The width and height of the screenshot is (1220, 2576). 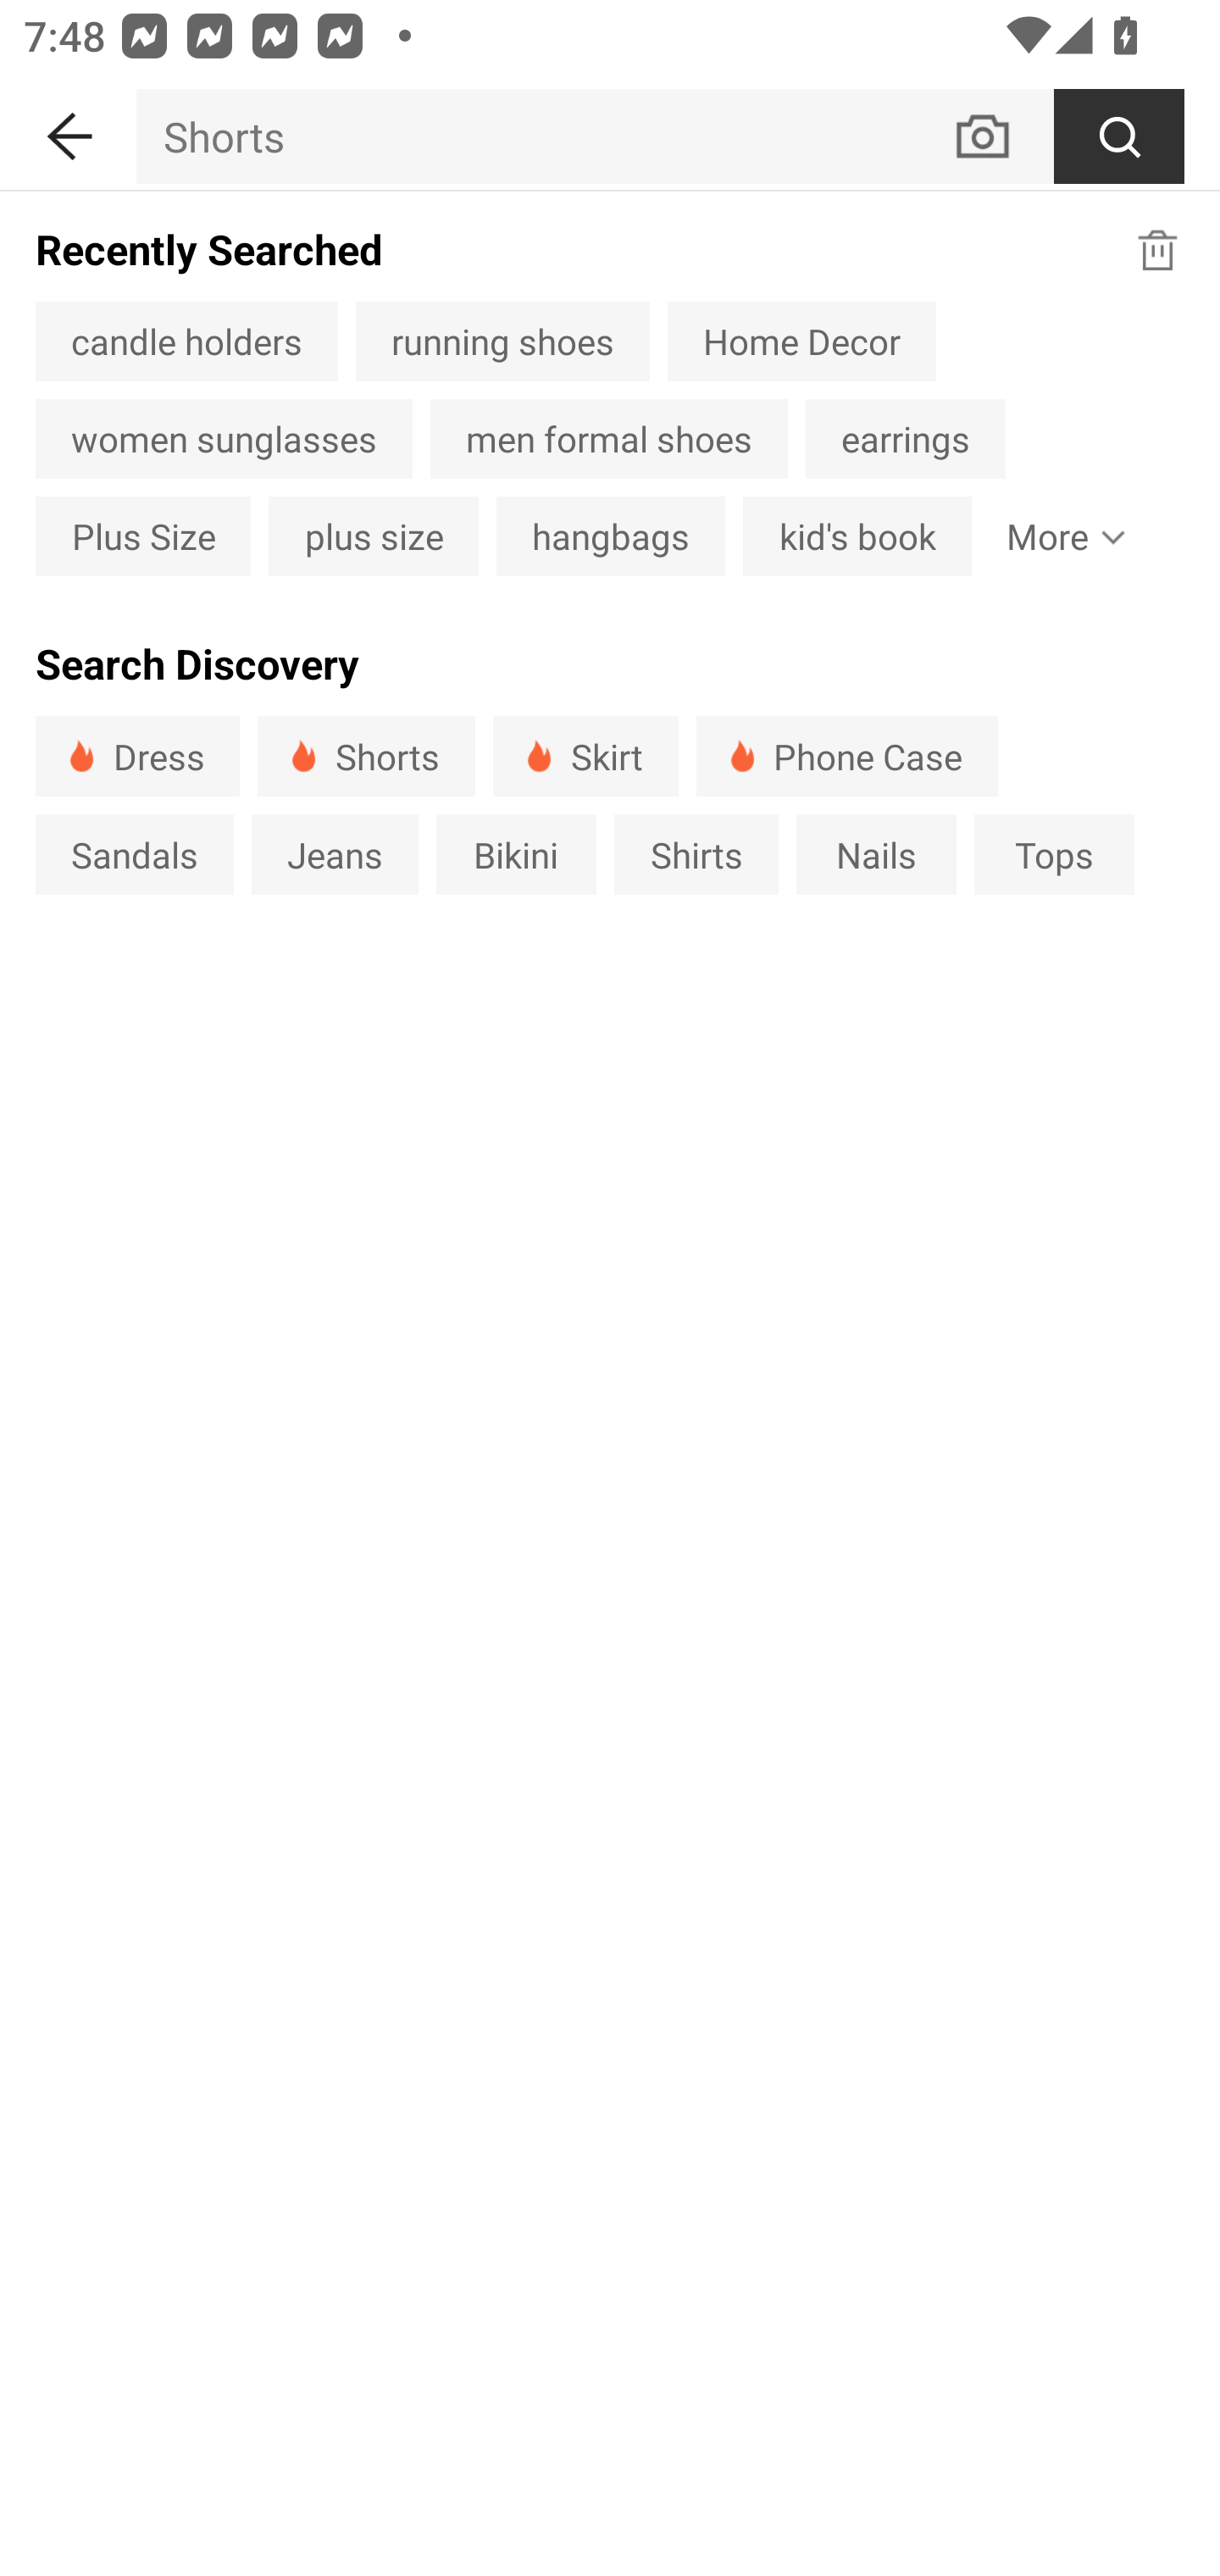 What do you see at coordinates (585, 756) in the screenshot?
I see `Skirt` at bounding box center [585, 756].